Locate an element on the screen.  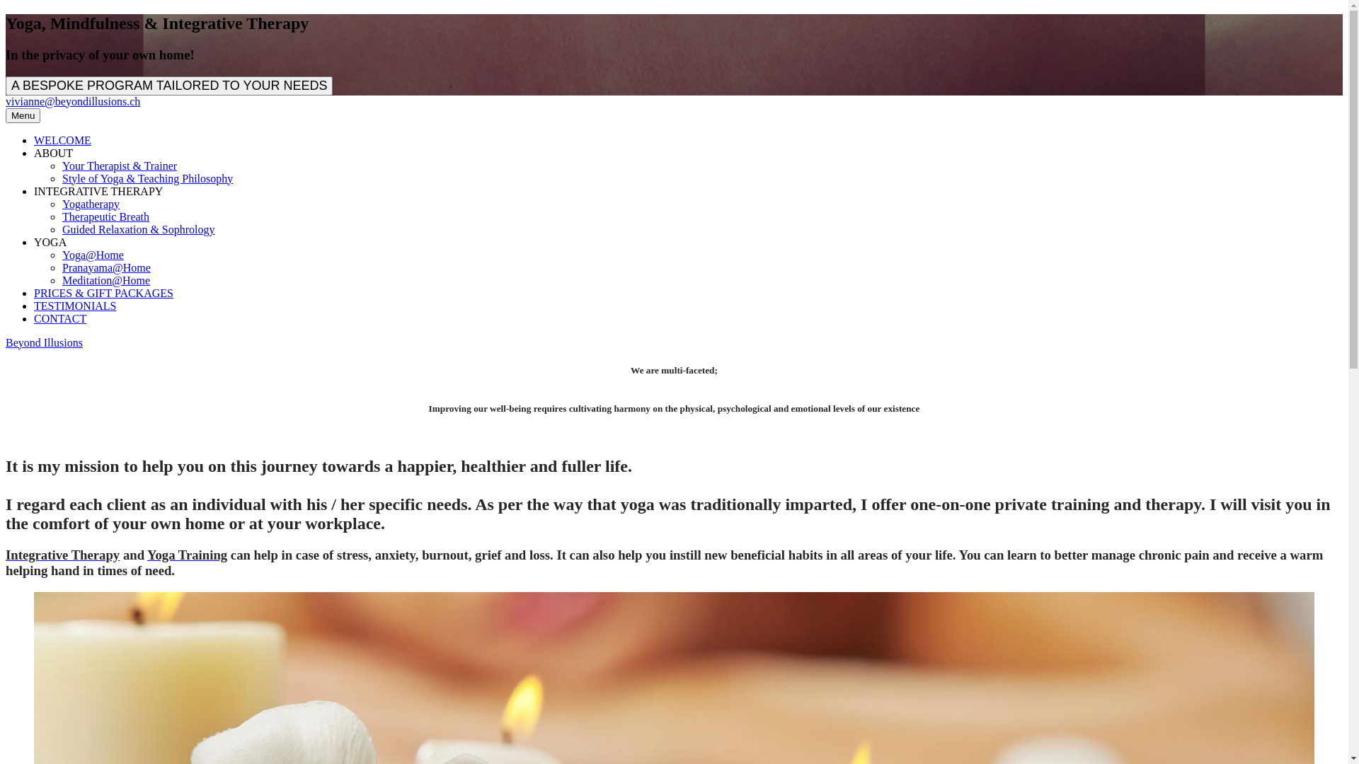
A BESPOKE PROGRAM TAILORED TO YOUR NEEDS is located at coordinates (169, 86).